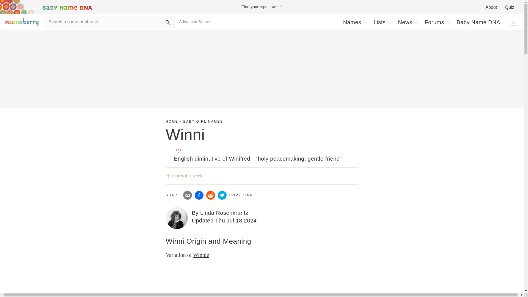  I want to click on Chevron - Down, so click(383, 22).